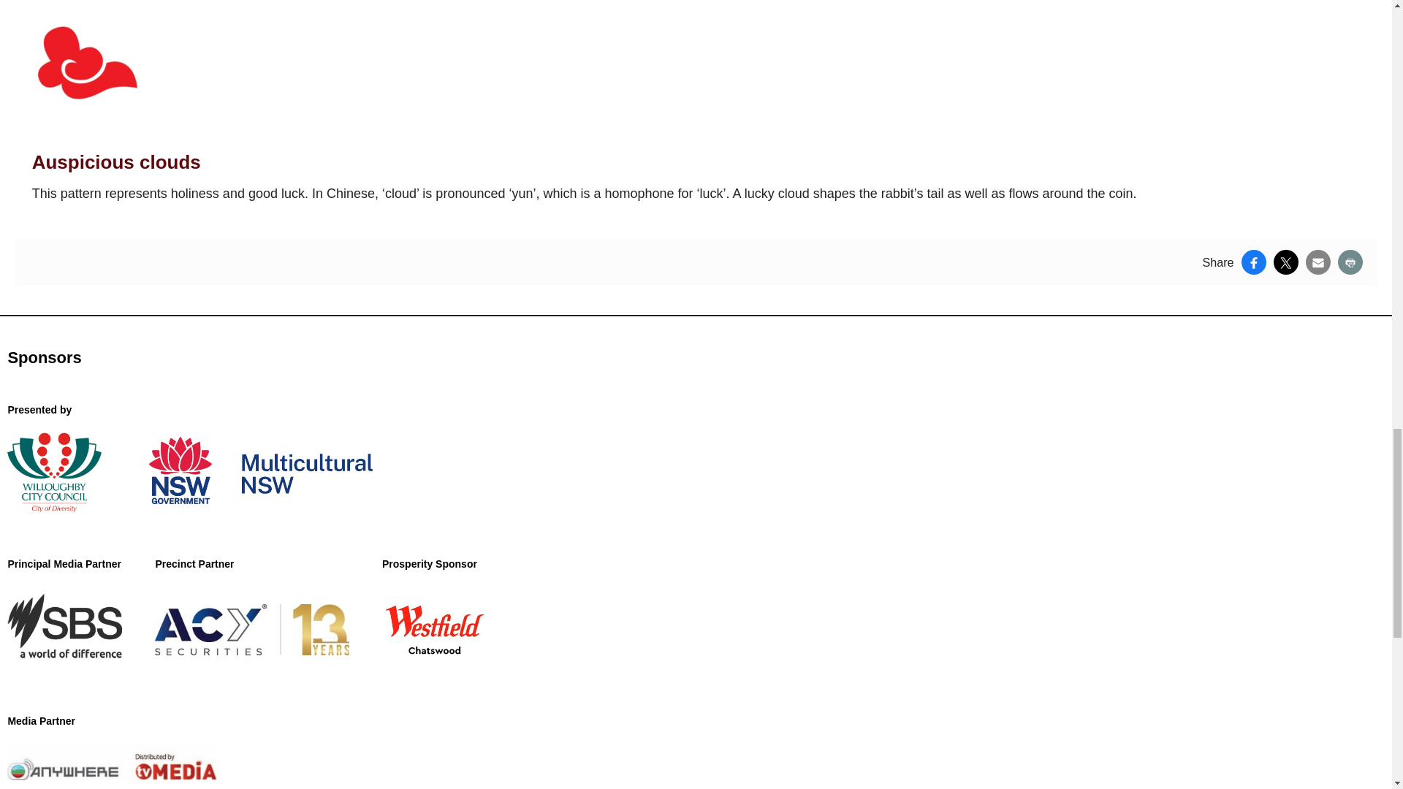  Describe the element at coordinates (251, 629) in the screenshot. I see `ACY Securities` at that location.